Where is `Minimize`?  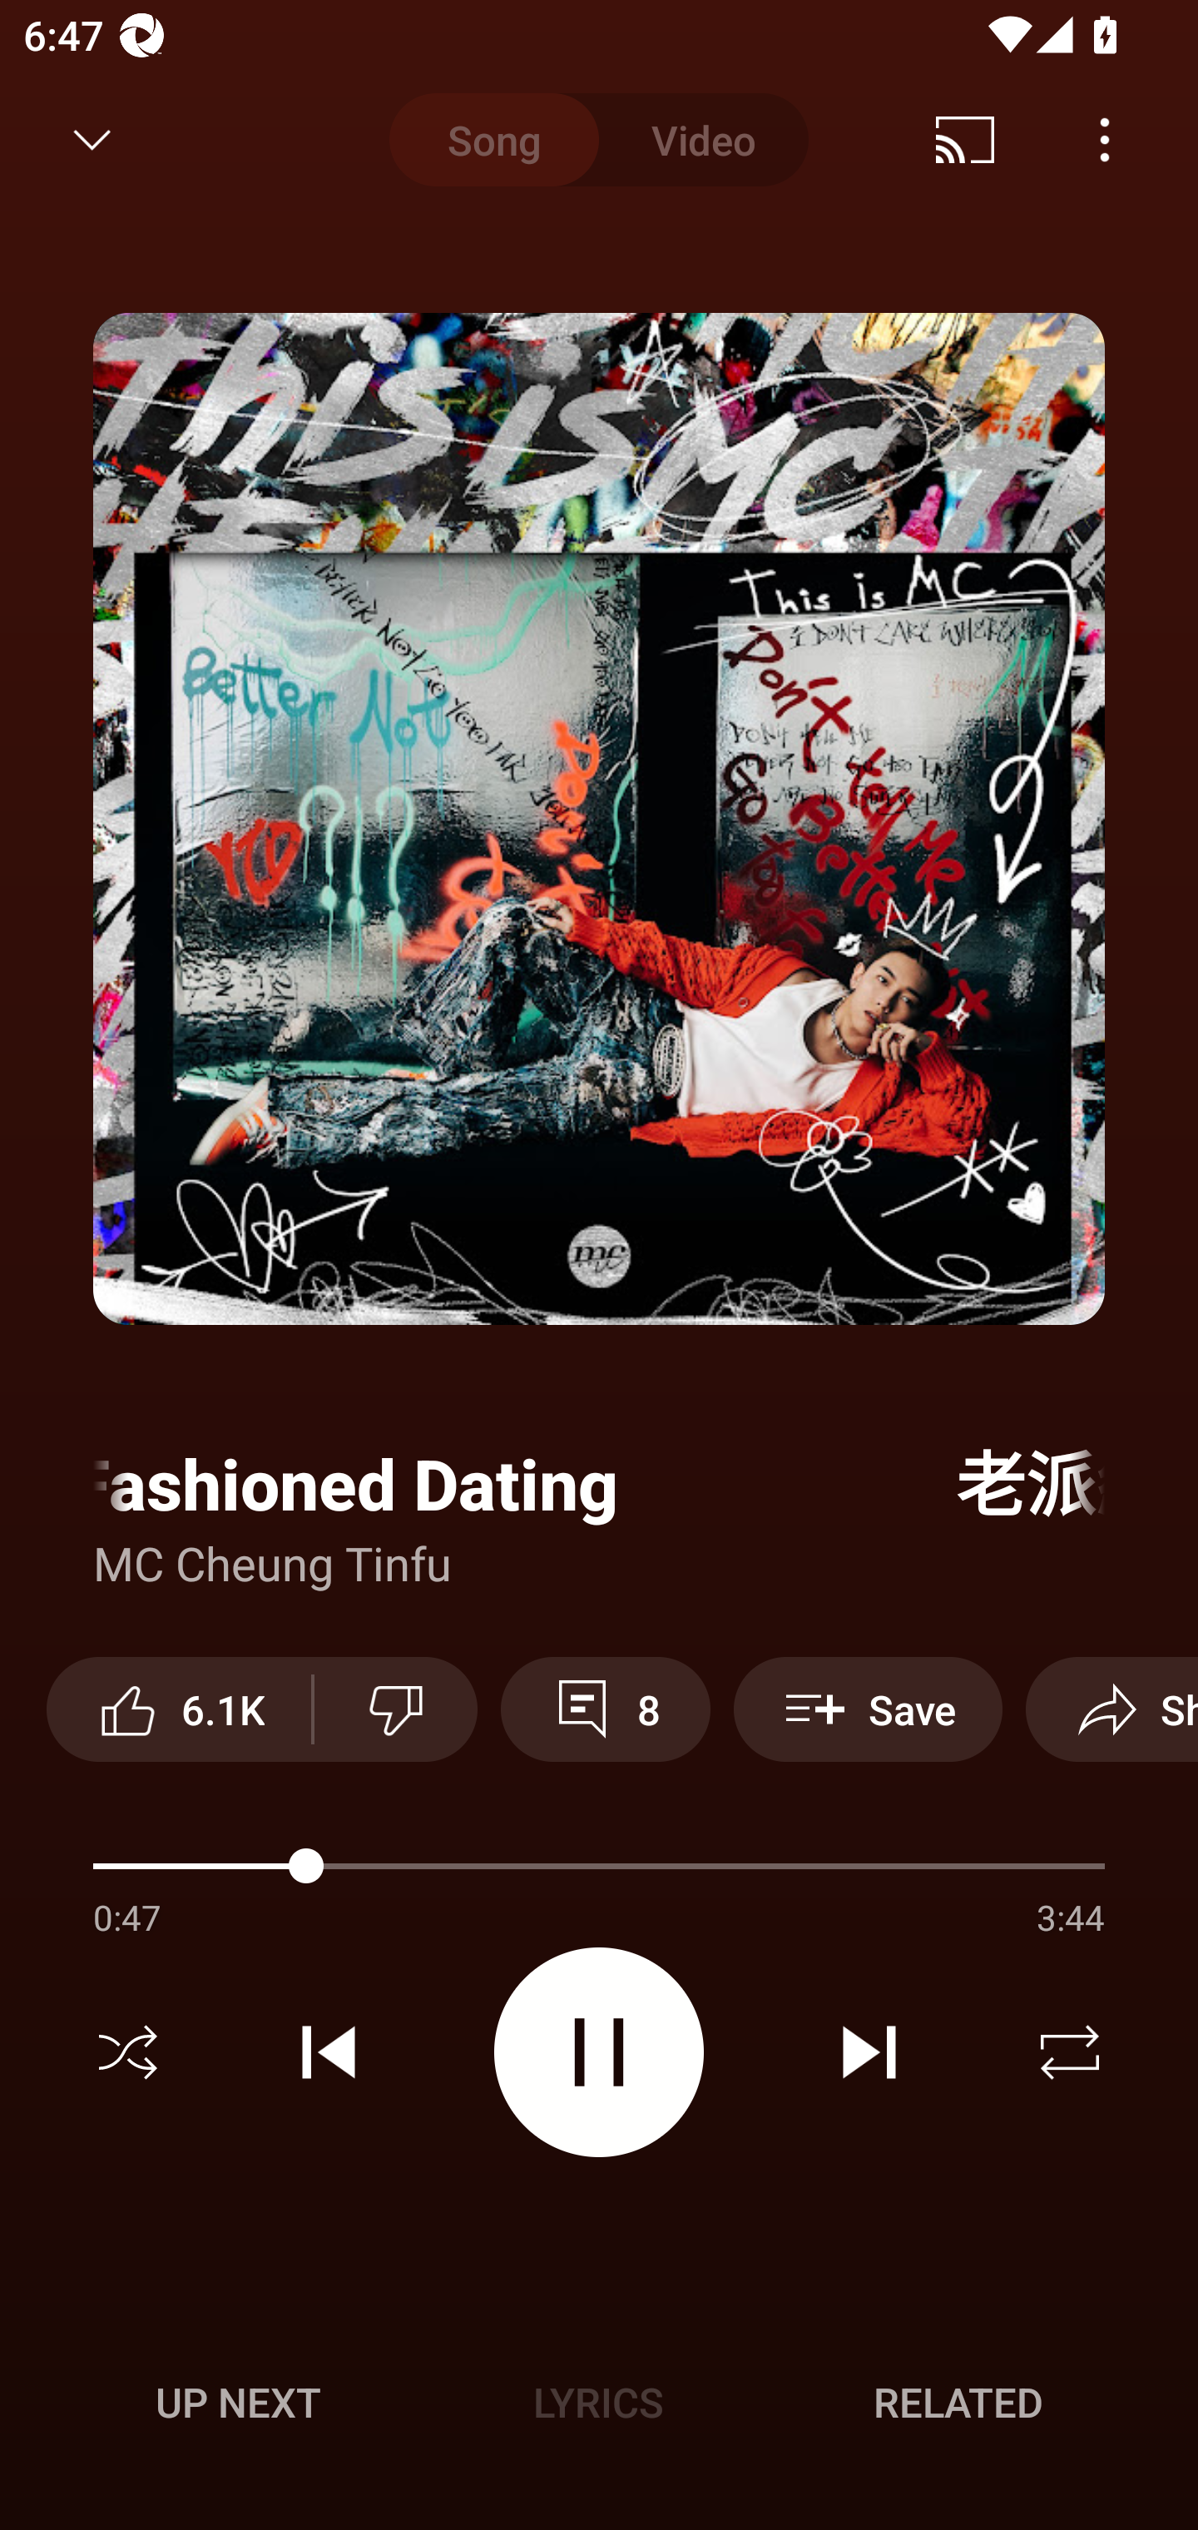
Minimize is located at coordinates (92, 140).